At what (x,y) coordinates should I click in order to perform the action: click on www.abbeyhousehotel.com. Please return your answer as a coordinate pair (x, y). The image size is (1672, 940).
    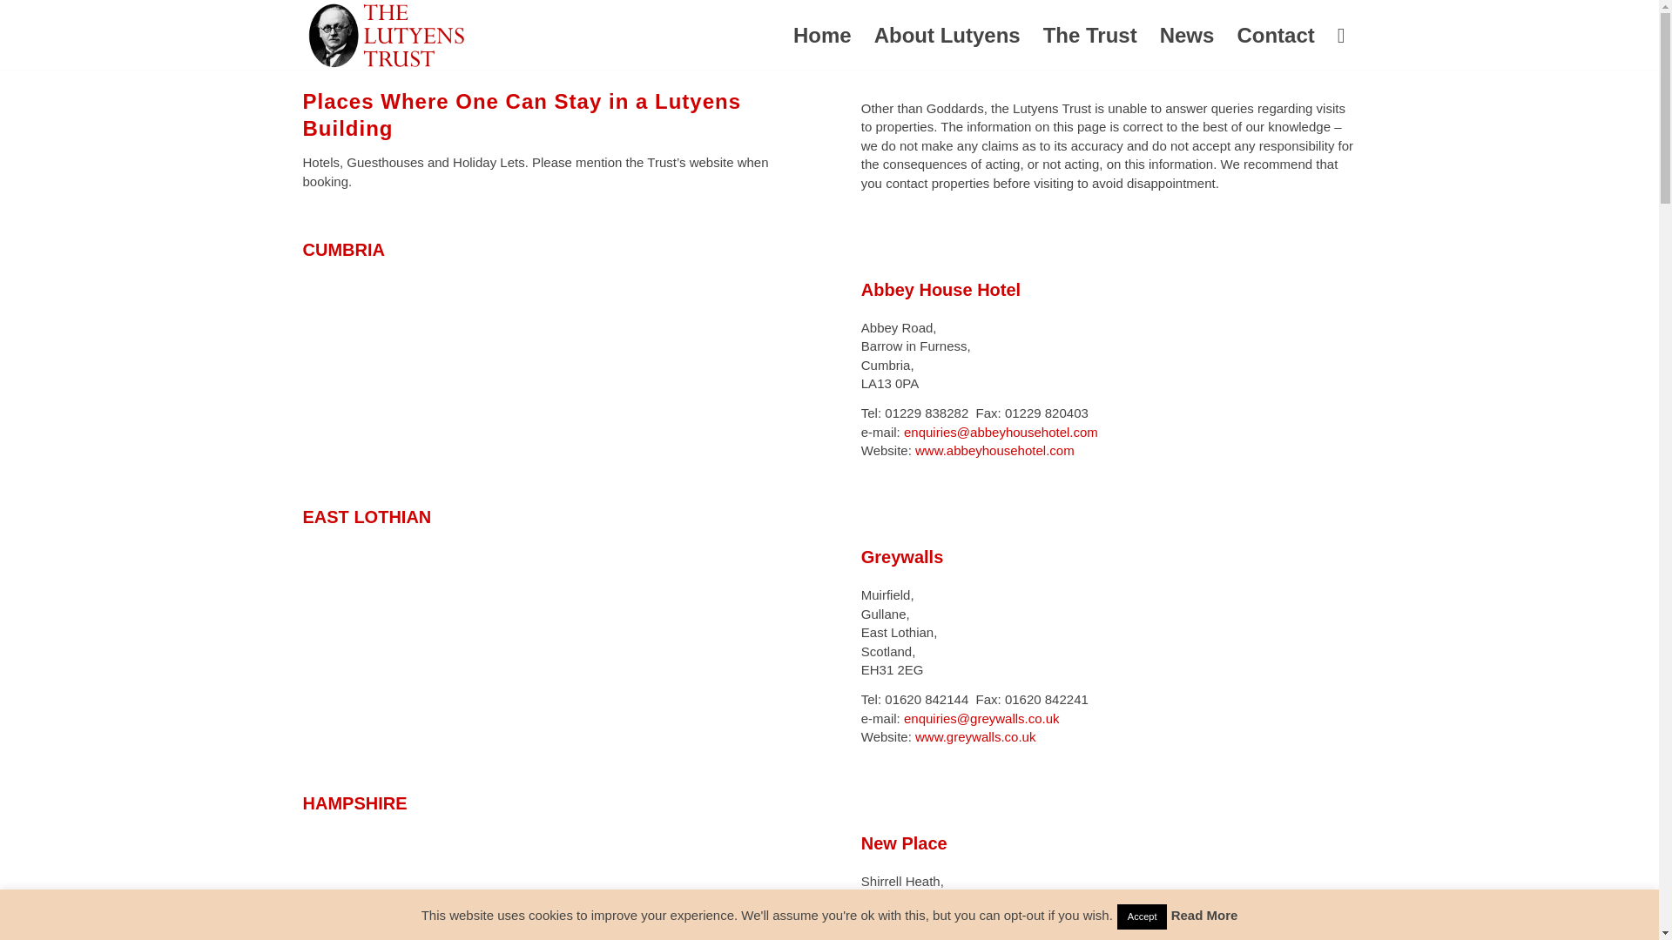
    Looking at the image, I should click on (994, 449).